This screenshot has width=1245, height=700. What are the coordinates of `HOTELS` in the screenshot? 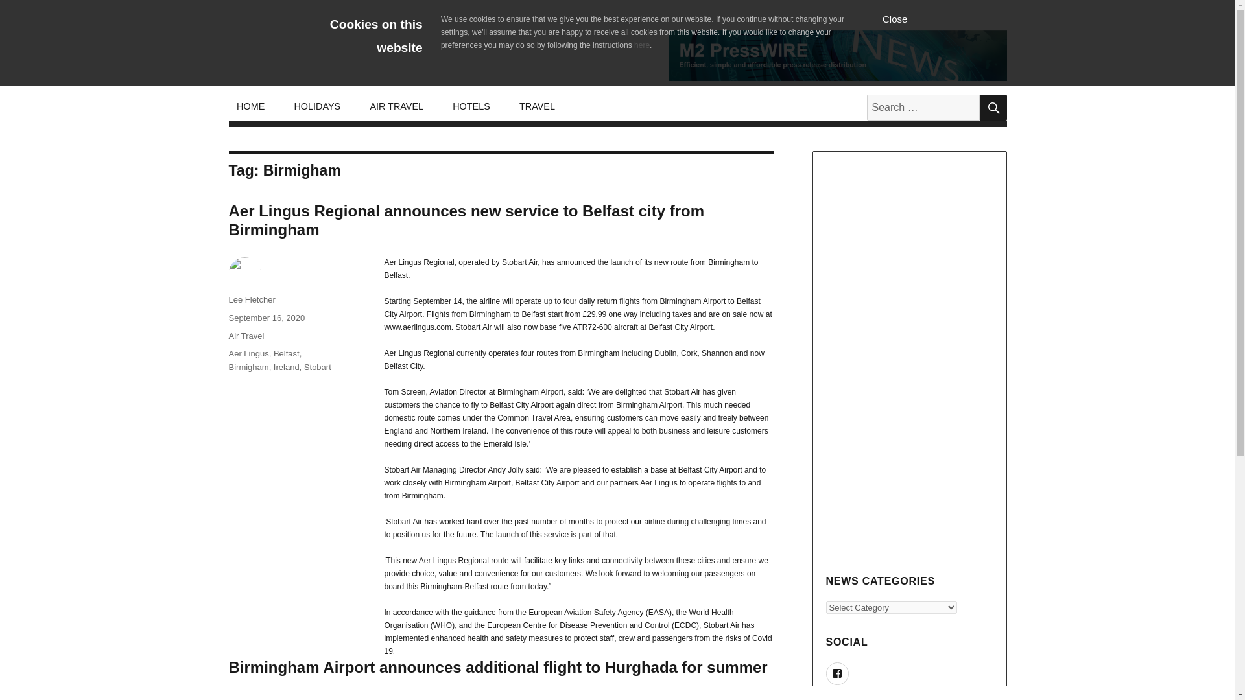 It's located at (471, 106).